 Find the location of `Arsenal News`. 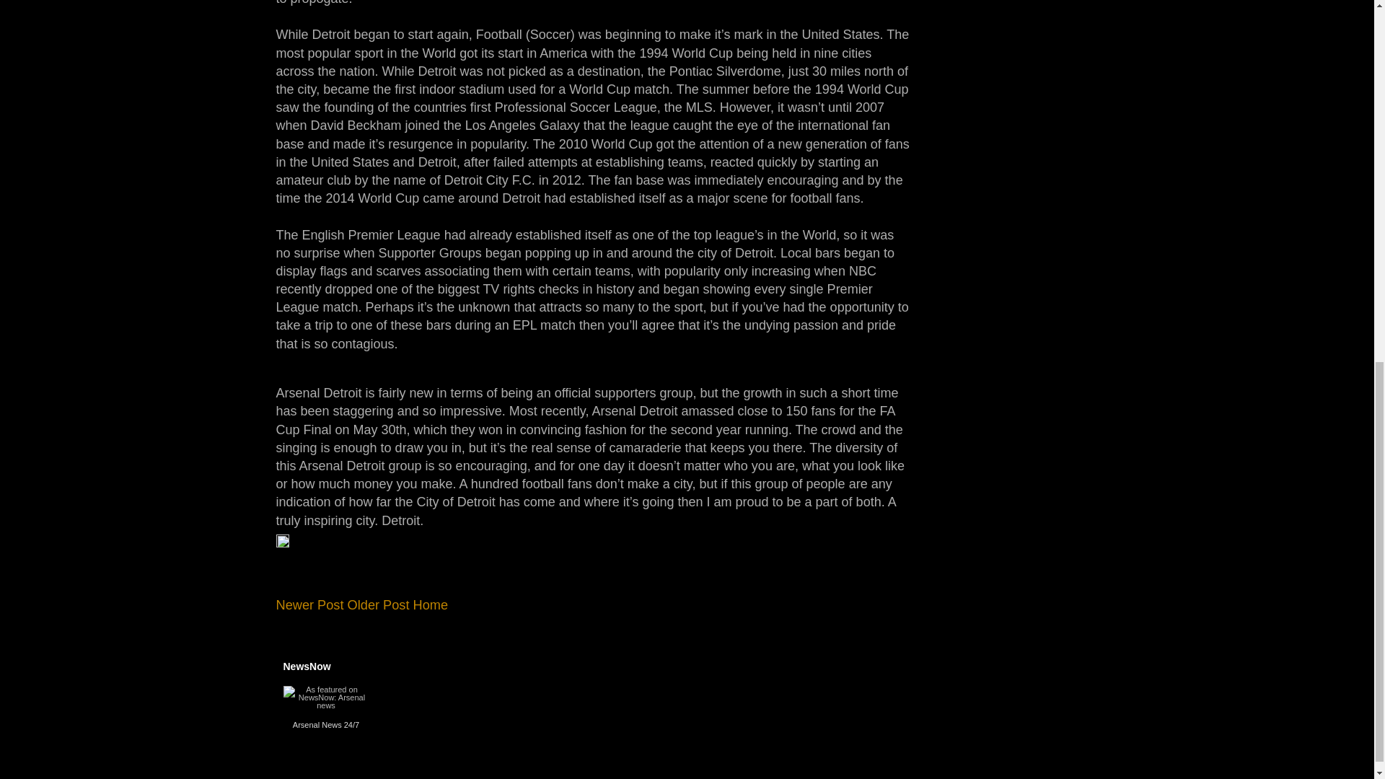

Arsenal News is located at coordinates (317, 724).